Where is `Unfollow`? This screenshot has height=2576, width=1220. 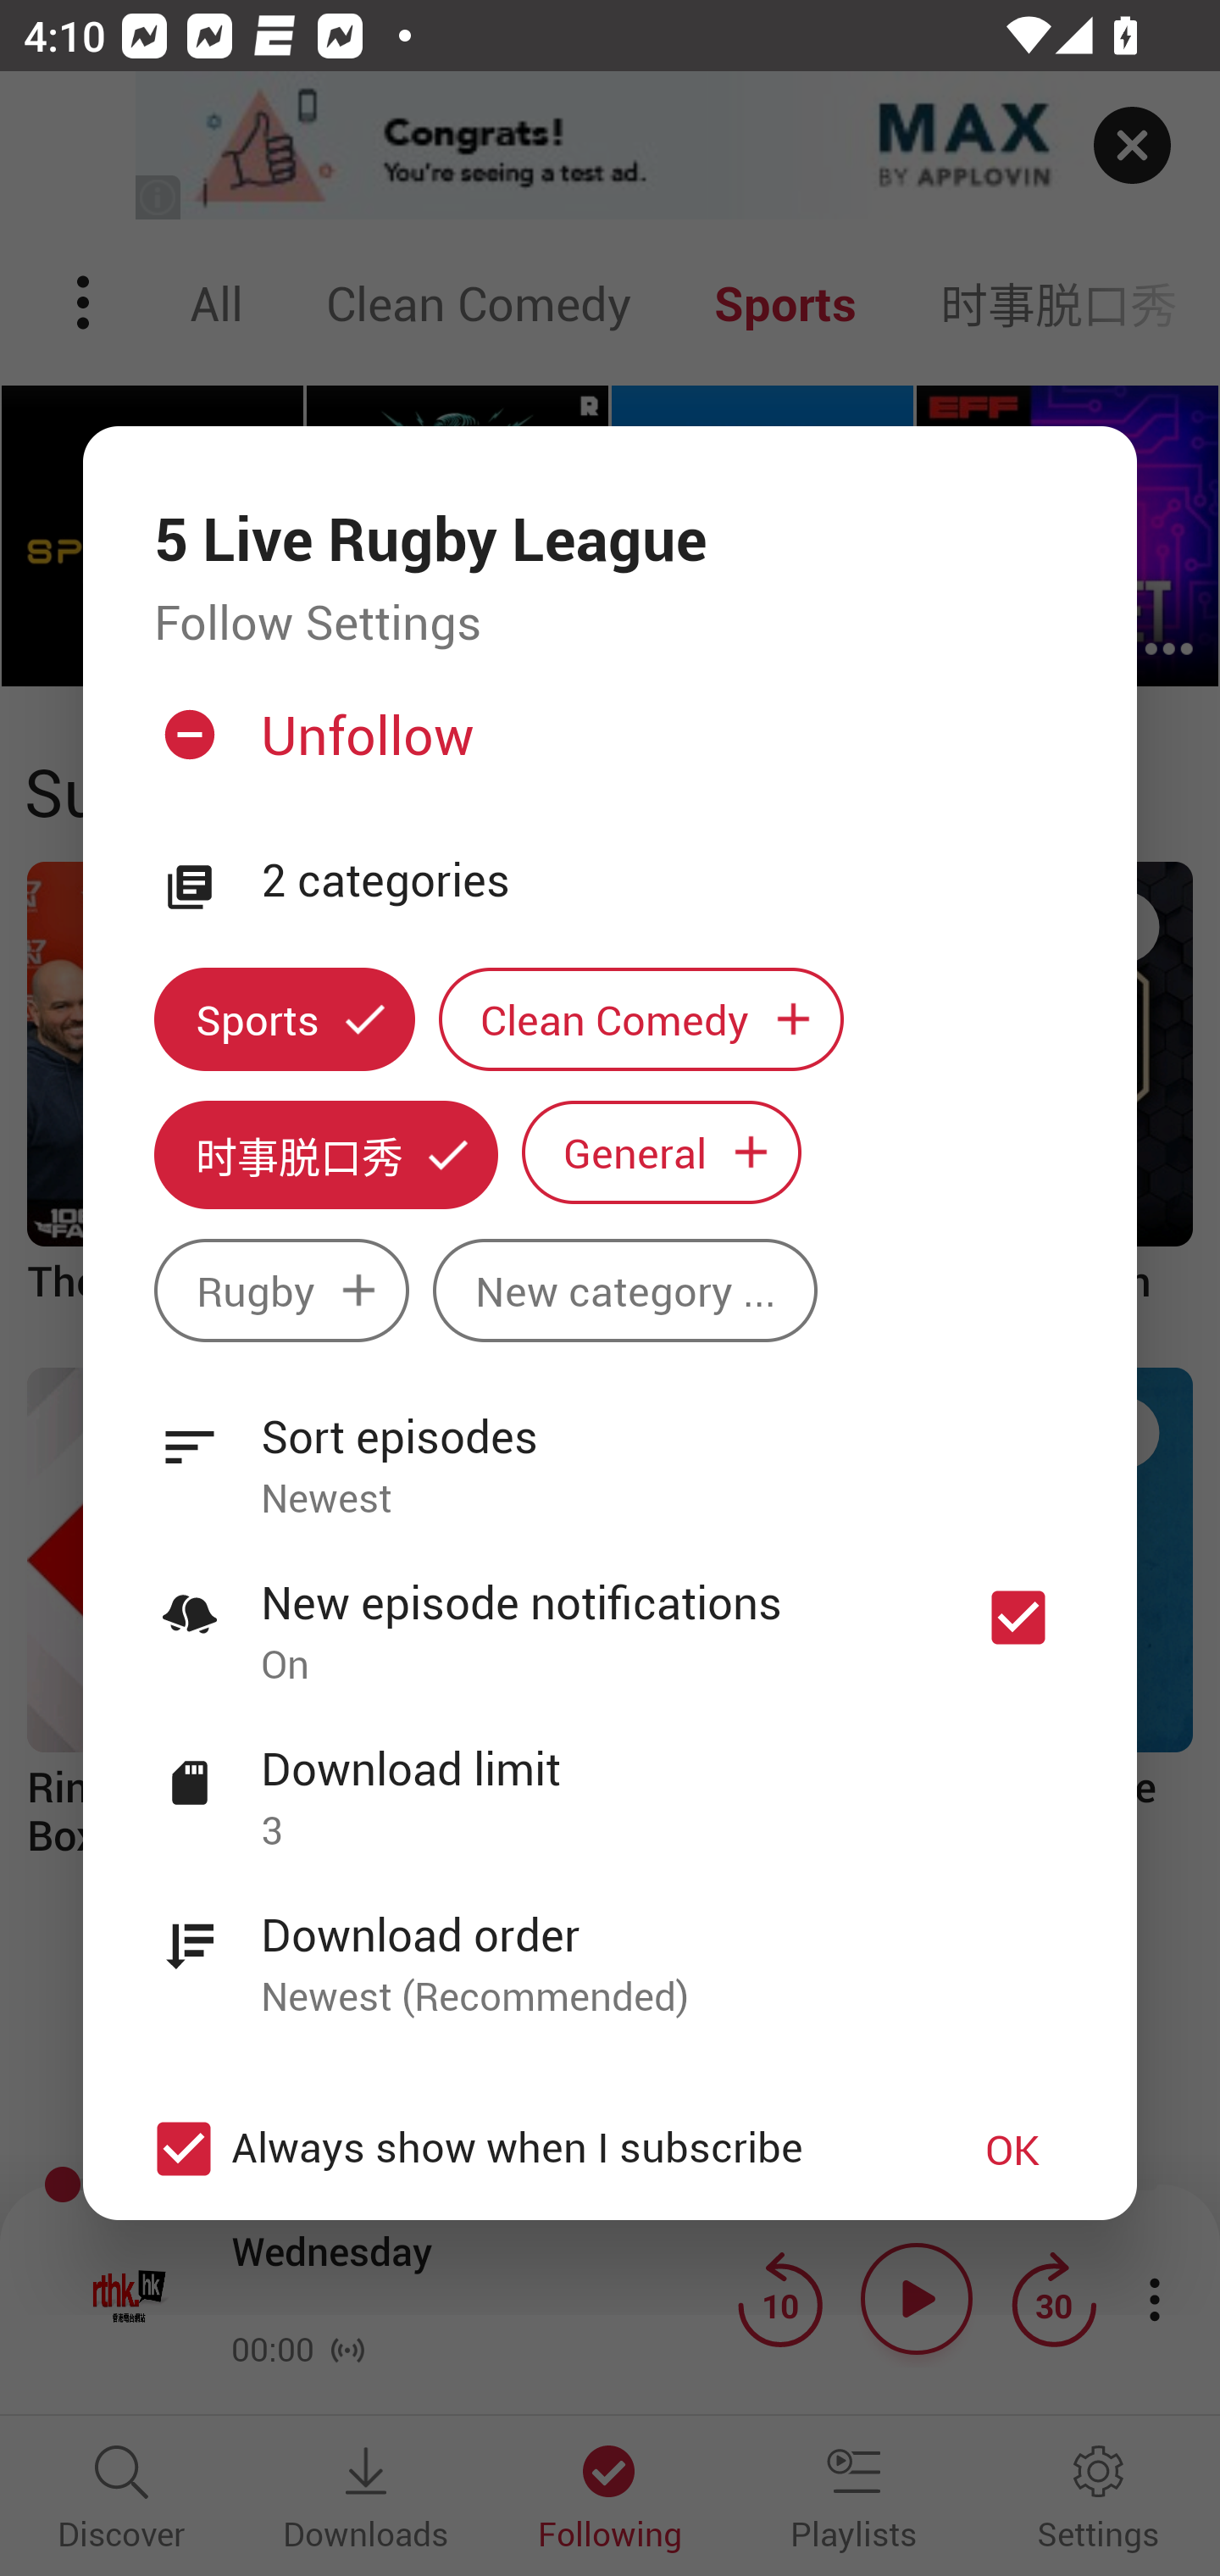 Unfollow is located at coordinates (607, 747).